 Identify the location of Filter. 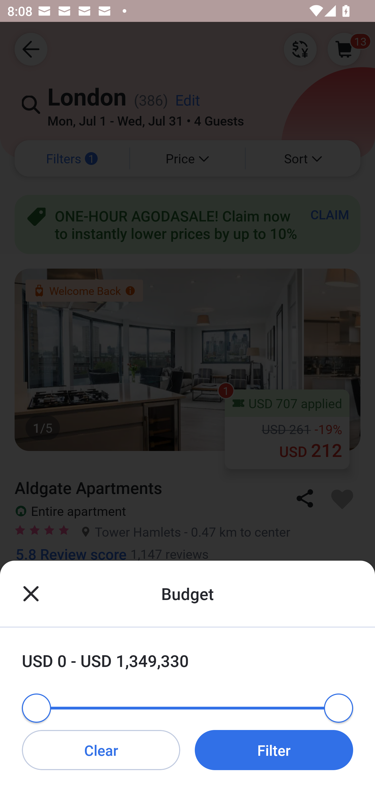
(274, 750).